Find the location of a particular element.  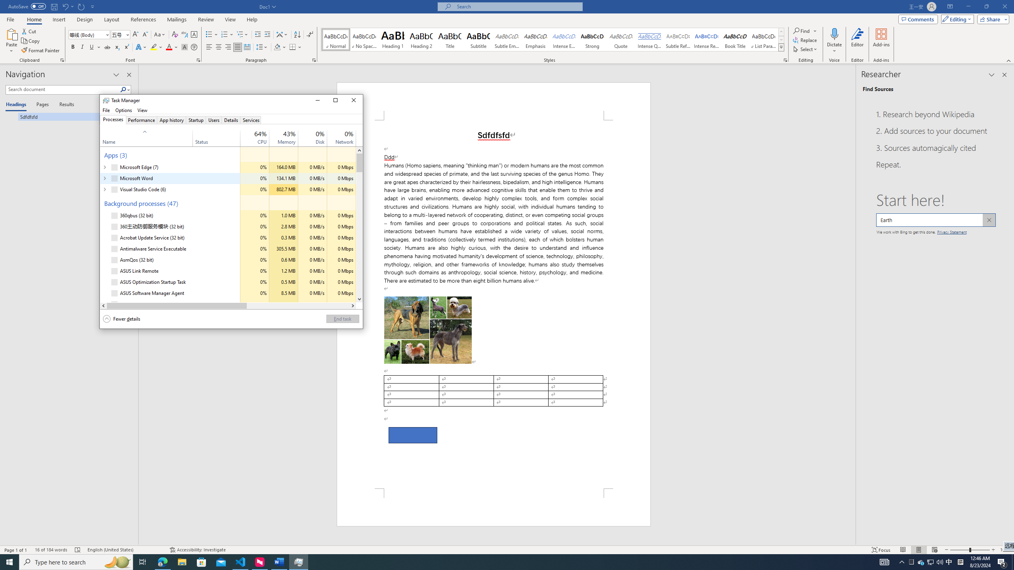

Disk is located at coordinates (313, 304).